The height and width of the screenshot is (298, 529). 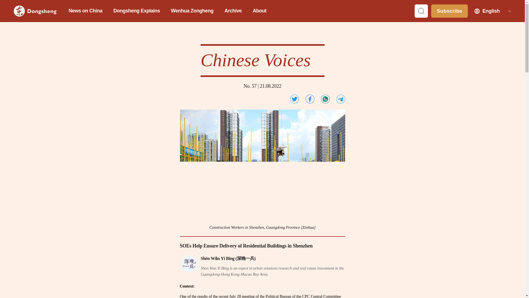 I want to click on Archive, so click(x=233, y=11).